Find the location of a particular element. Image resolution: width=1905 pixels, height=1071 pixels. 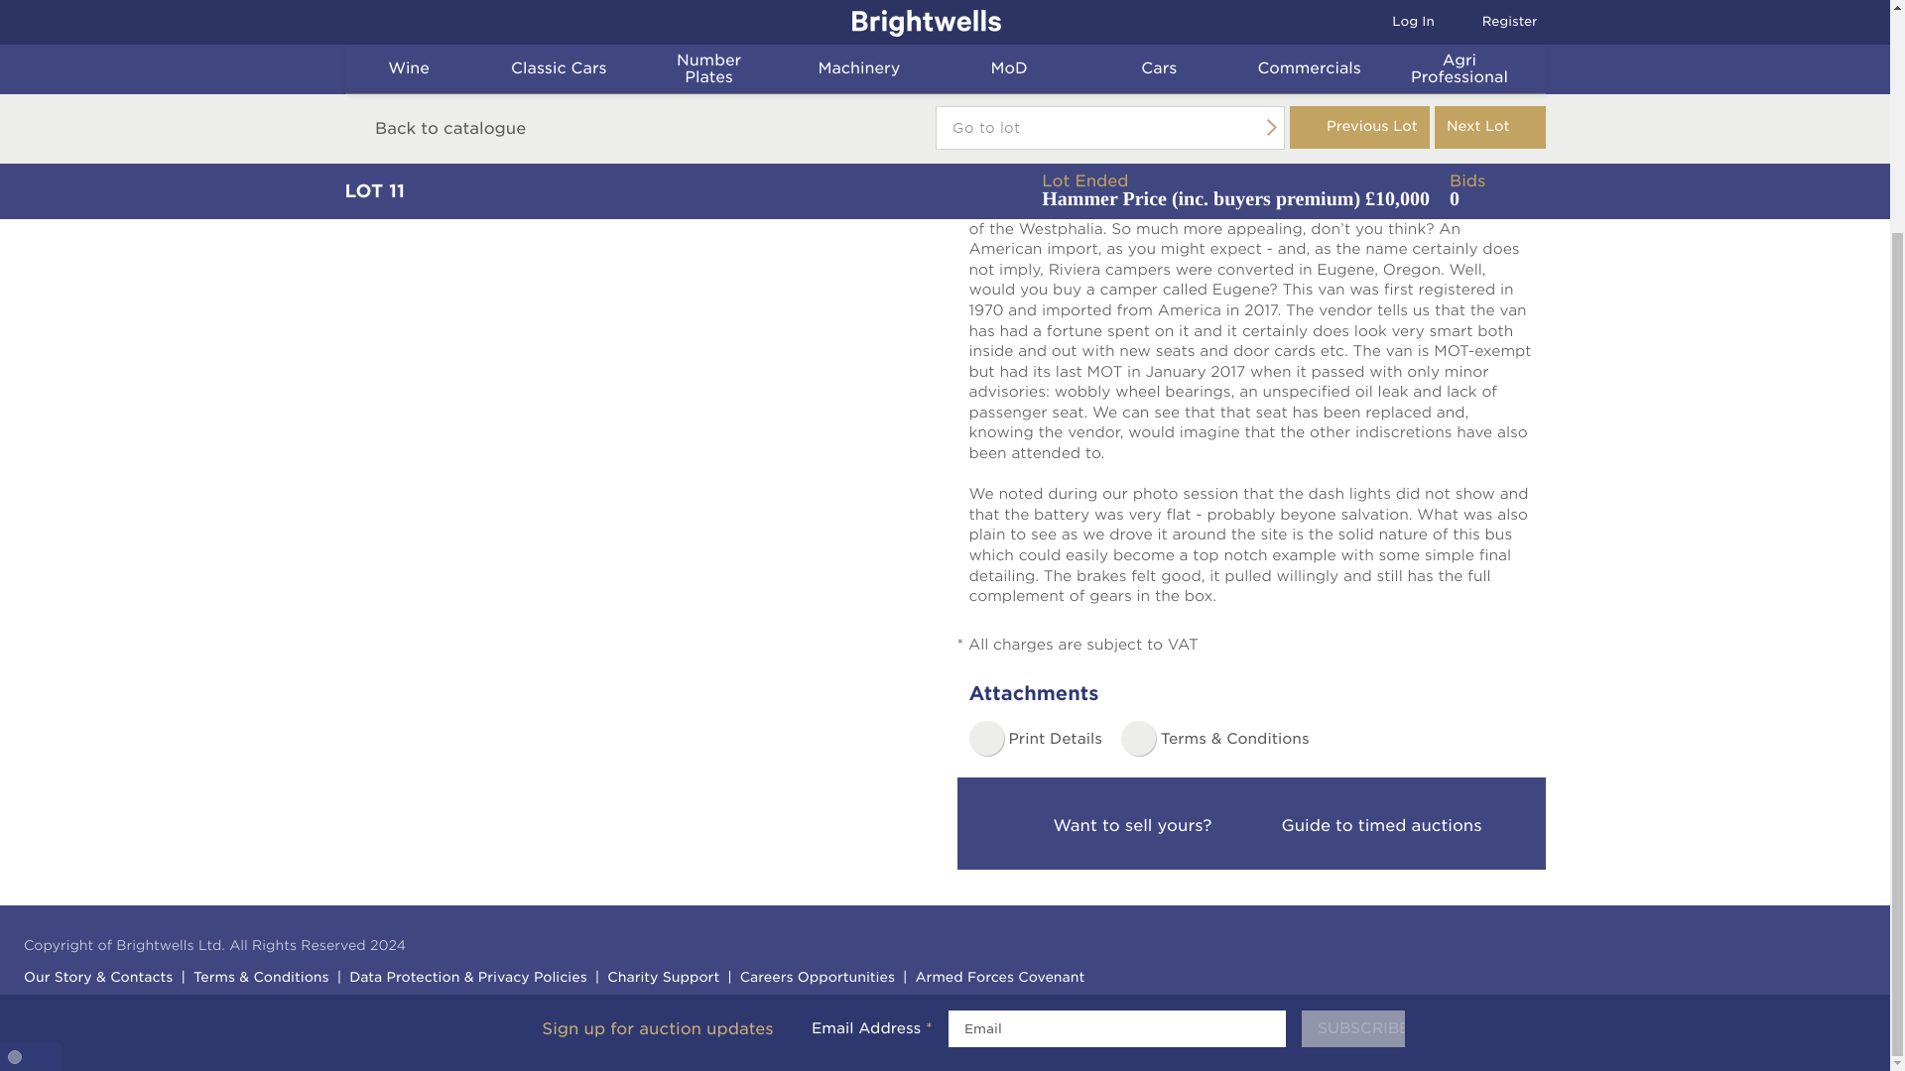

Subscribe is located at coordinates (1353, 746).